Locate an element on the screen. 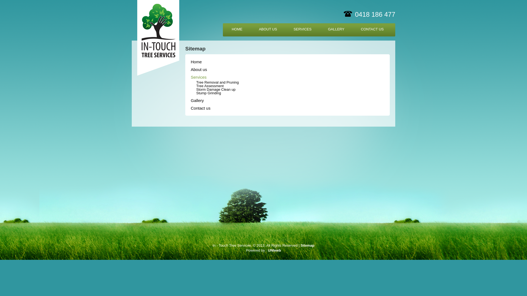 The image size is (527, 296). About us is located at coordinates (199, 70).